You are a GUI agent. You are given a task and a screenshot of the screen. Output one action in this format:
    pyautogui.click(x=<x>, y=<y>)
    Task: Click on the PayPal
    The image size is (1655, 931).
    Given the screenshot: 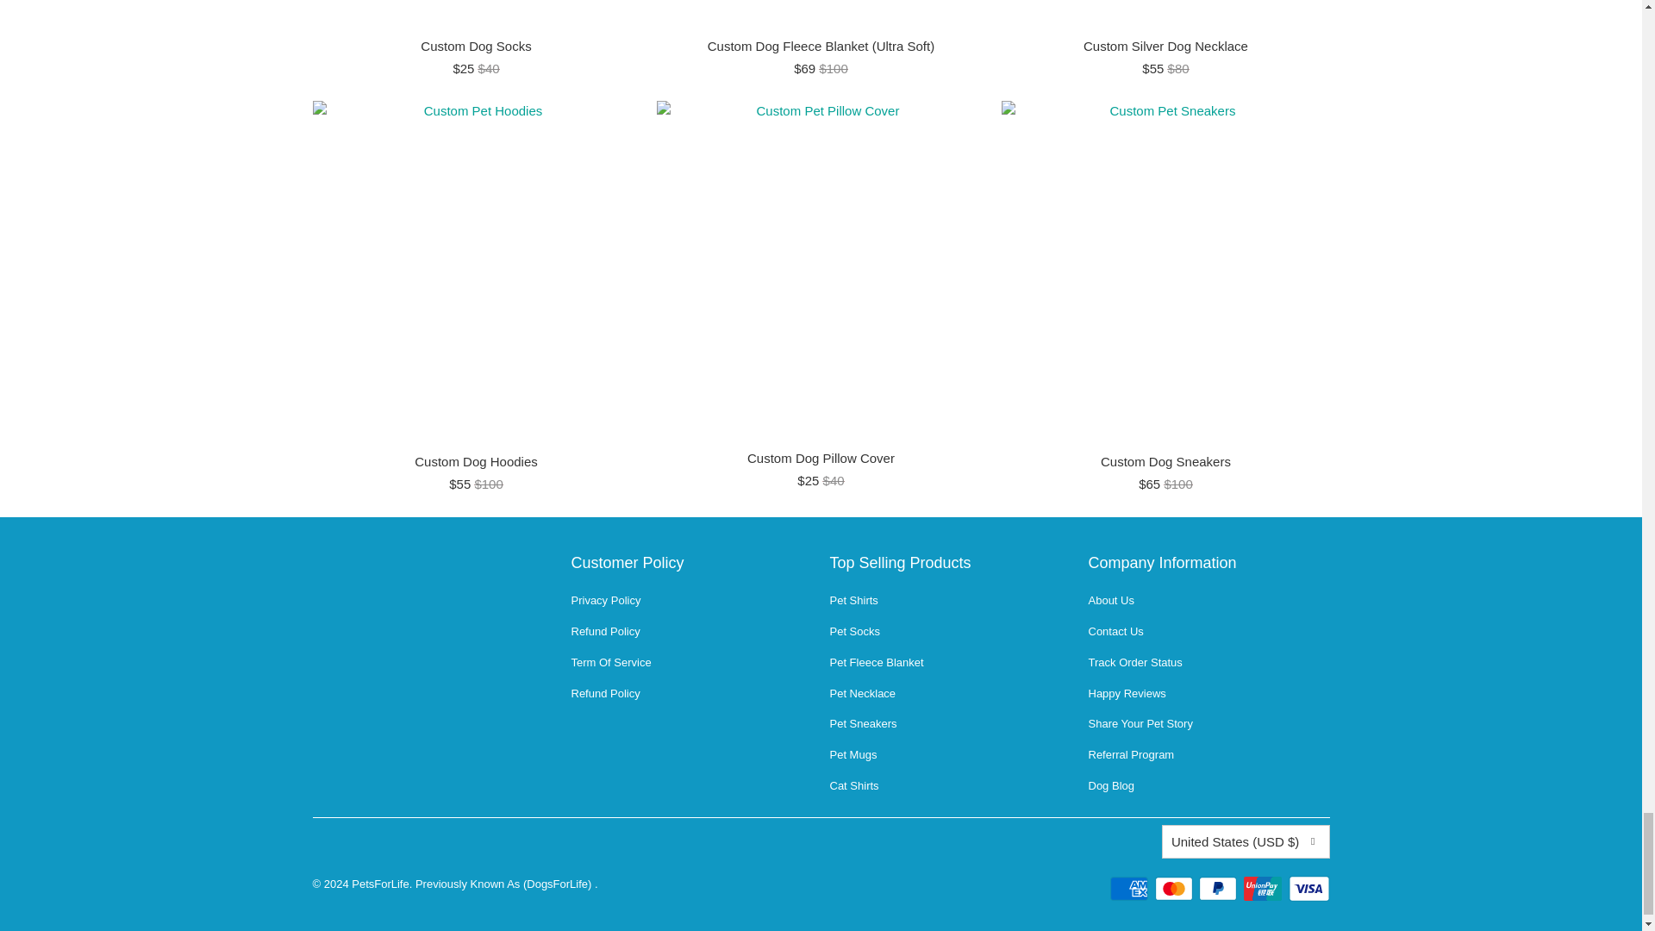 What is the action you would take?
    pyautogui.click(x=1219, y=889)
    